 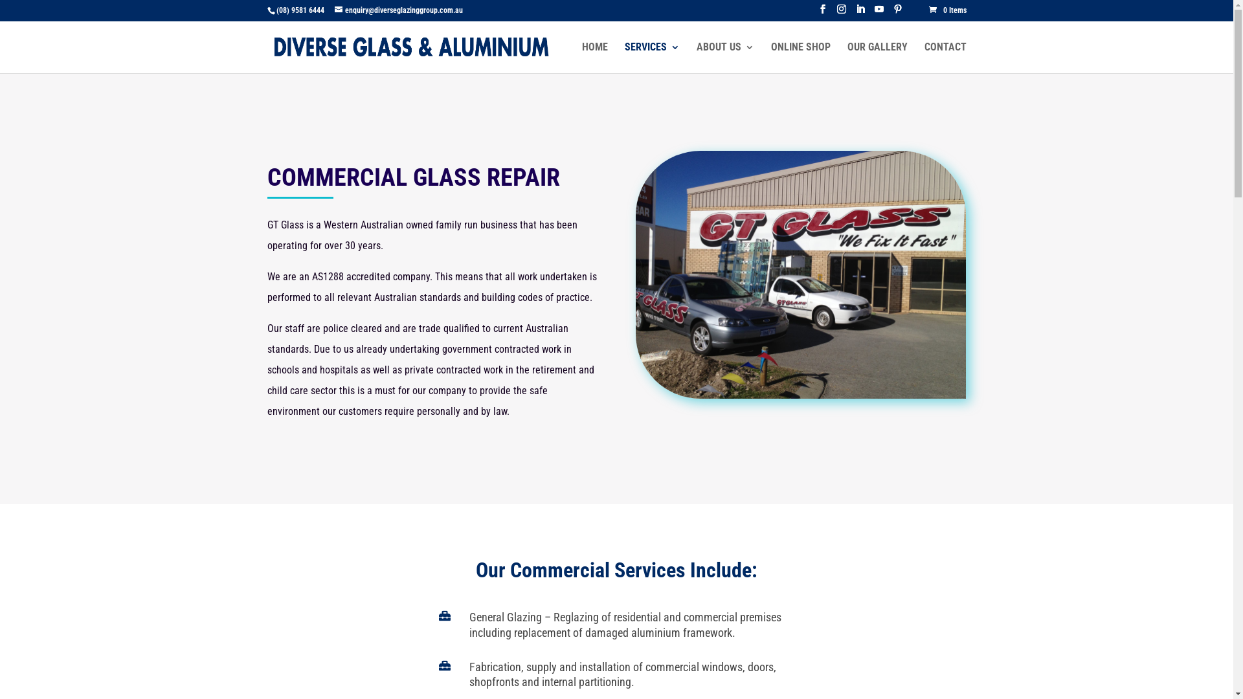 I want to click on CONTACT, so click(x=945, y=58).